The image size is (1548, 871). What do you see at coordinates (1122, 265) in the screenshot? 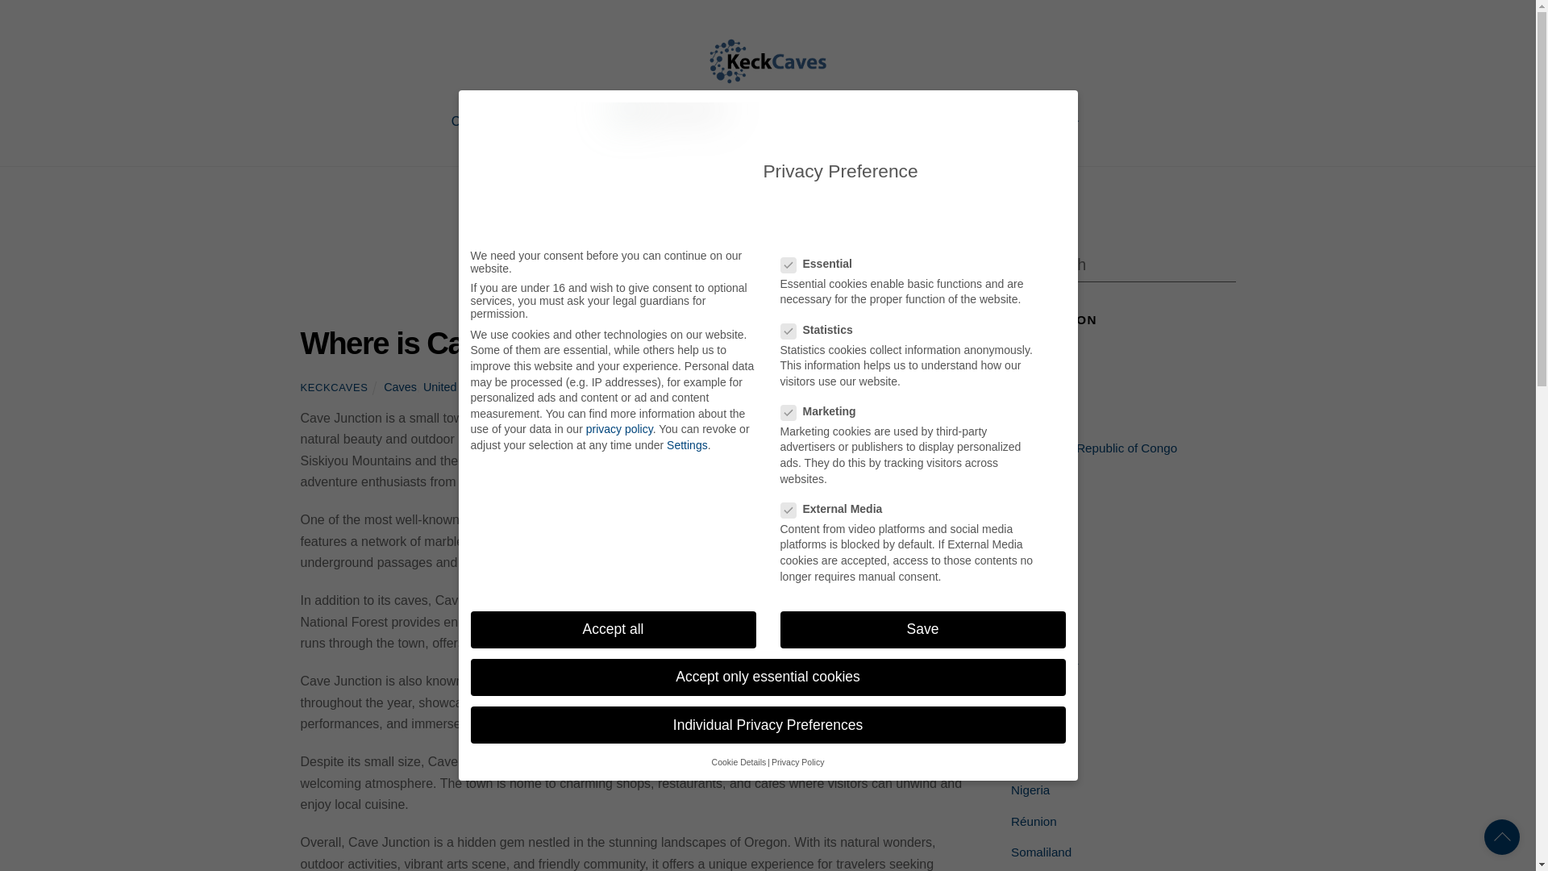
I see `Search` at bounding box center [1122, 265].